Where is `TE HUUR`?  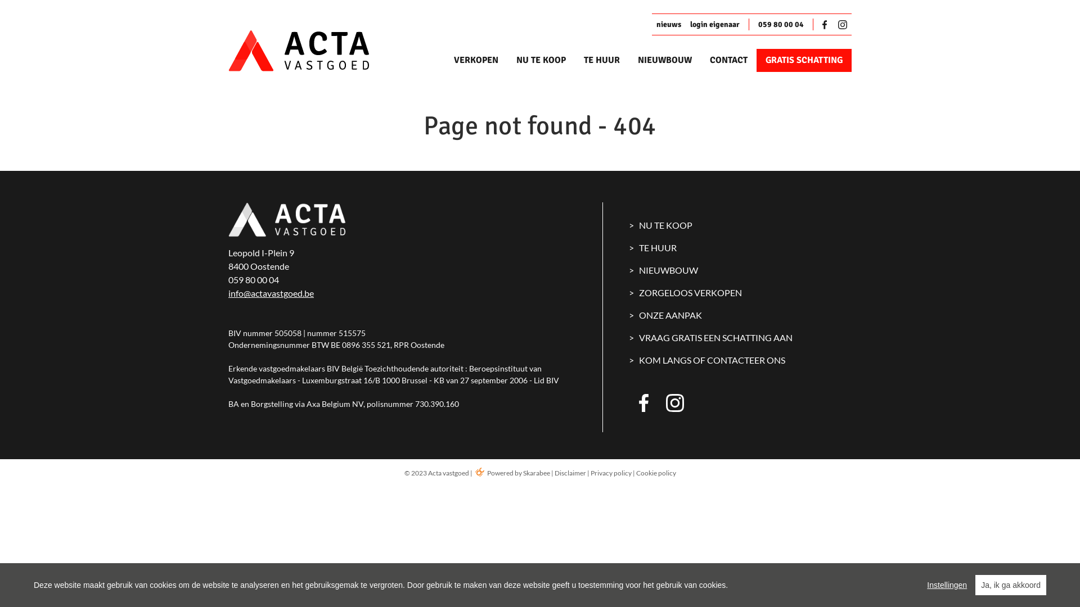 TE HUUR is located at coordinates (602, 61).